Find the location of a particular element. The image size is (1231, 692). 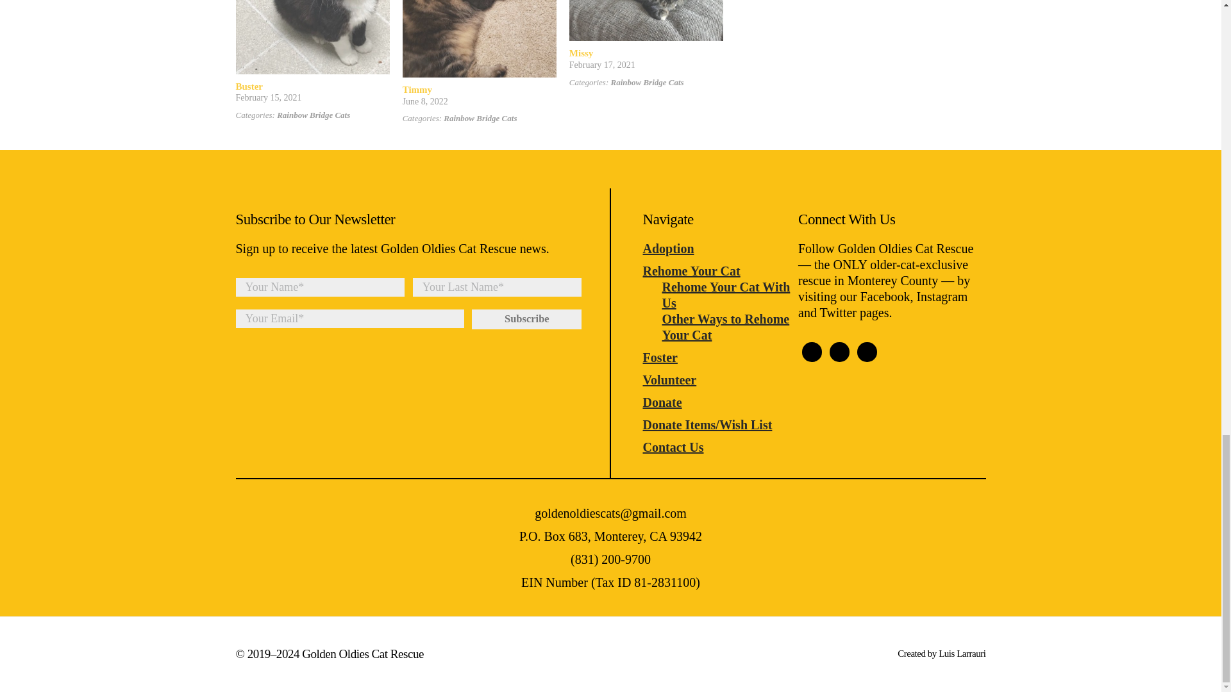

Permanent Link to Timmy is located at coordinates (417, 89).